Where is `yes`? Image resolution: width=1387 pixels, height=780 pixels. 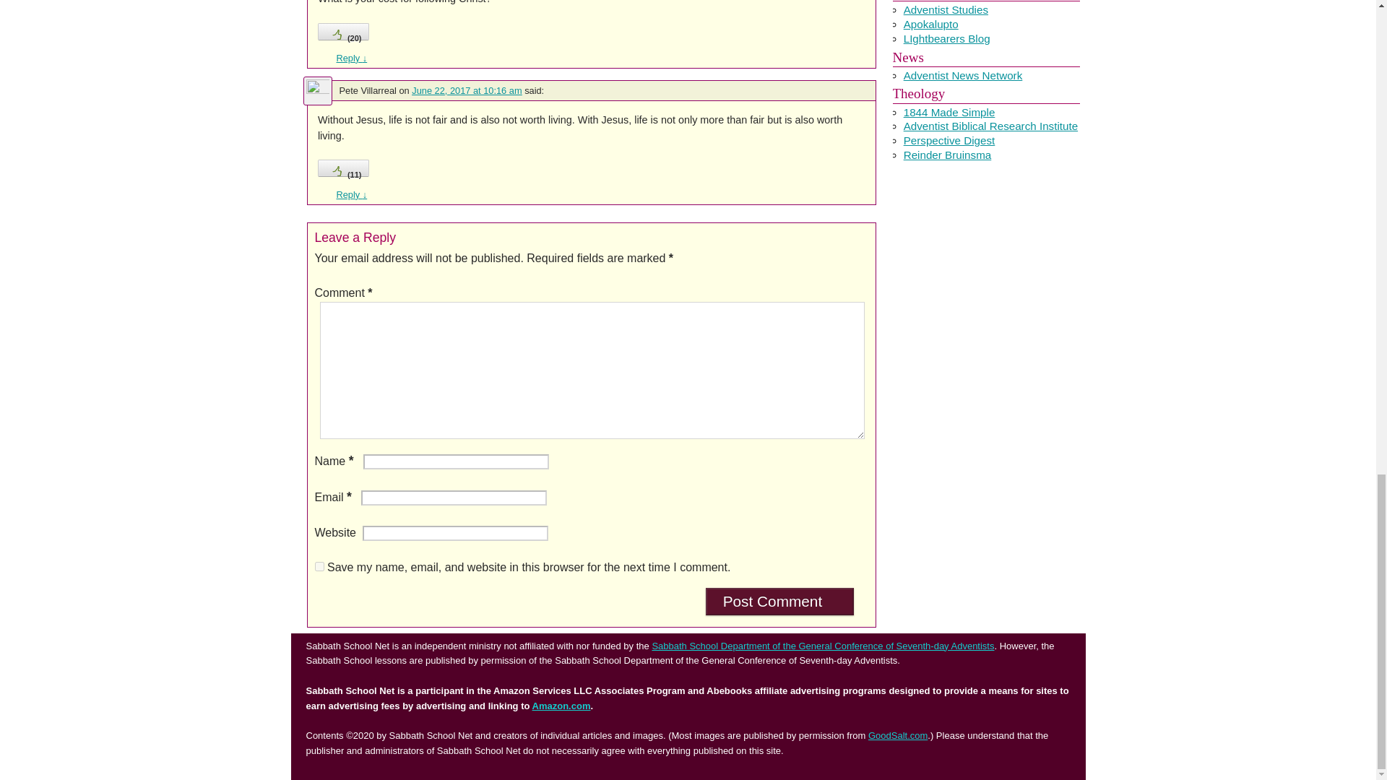
yes is located at coordinates (319, 566).